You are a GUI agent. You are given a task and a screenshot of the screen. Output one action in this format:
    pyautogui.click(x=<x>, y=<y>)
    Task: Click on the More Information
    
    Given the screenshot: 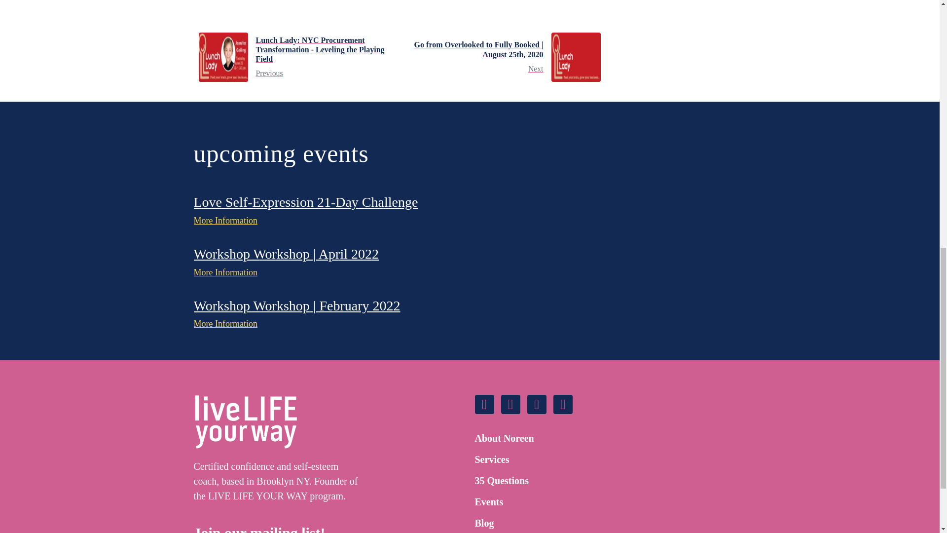 What is the action you would take?
    pyautogui.click(x=225, y=221)
    